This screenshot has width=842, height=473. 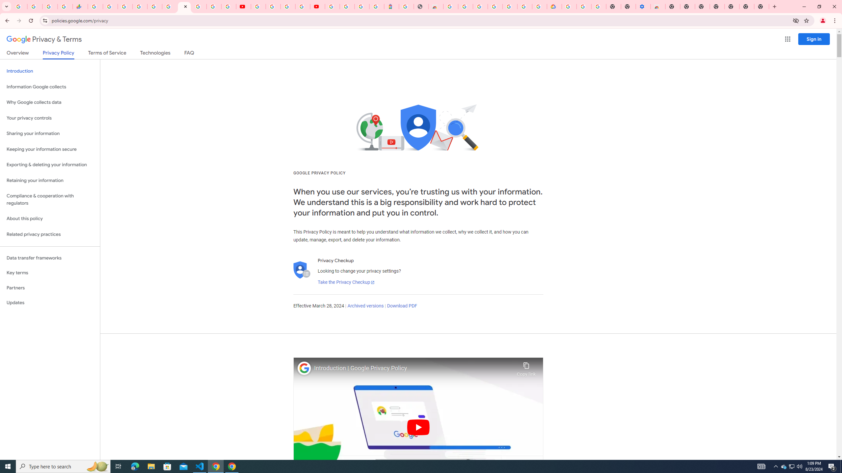 What do you see at coordinates (50, 234) in the screenshot?
I see `Related privacy practices` at bounding box center [50, 234].